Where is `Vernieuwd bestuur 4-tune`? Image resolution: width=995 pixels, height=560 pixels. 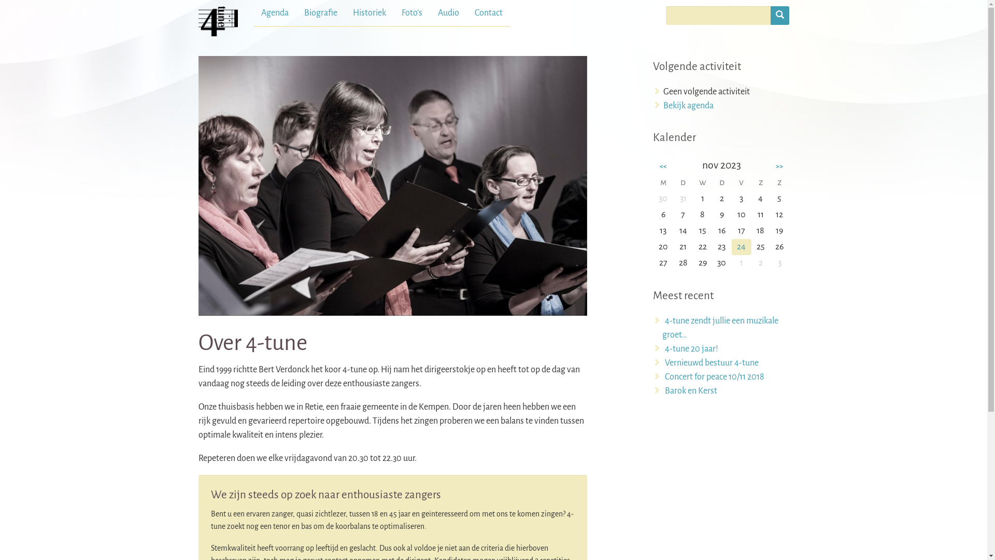 Vernieuwd bestuur 4-tune is located at coordinates (712, 363).